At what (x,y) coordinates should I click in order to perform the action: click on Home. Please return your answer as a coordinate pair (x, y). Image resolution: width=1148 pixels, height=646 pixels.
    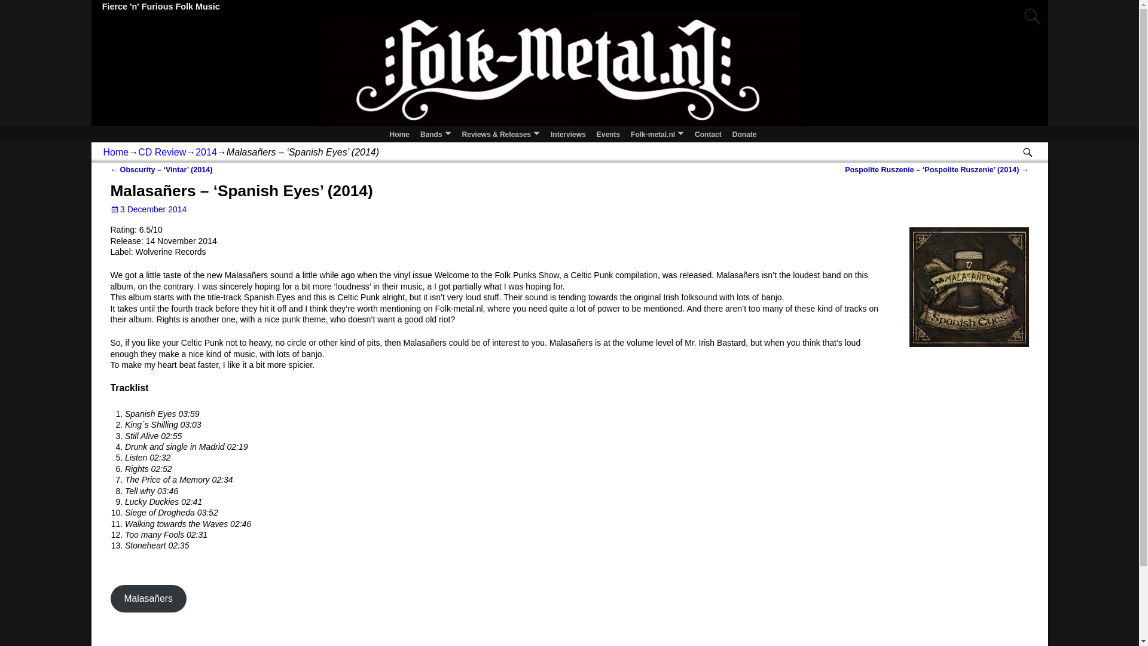
    Looking at the image, I should click on (399, 133).